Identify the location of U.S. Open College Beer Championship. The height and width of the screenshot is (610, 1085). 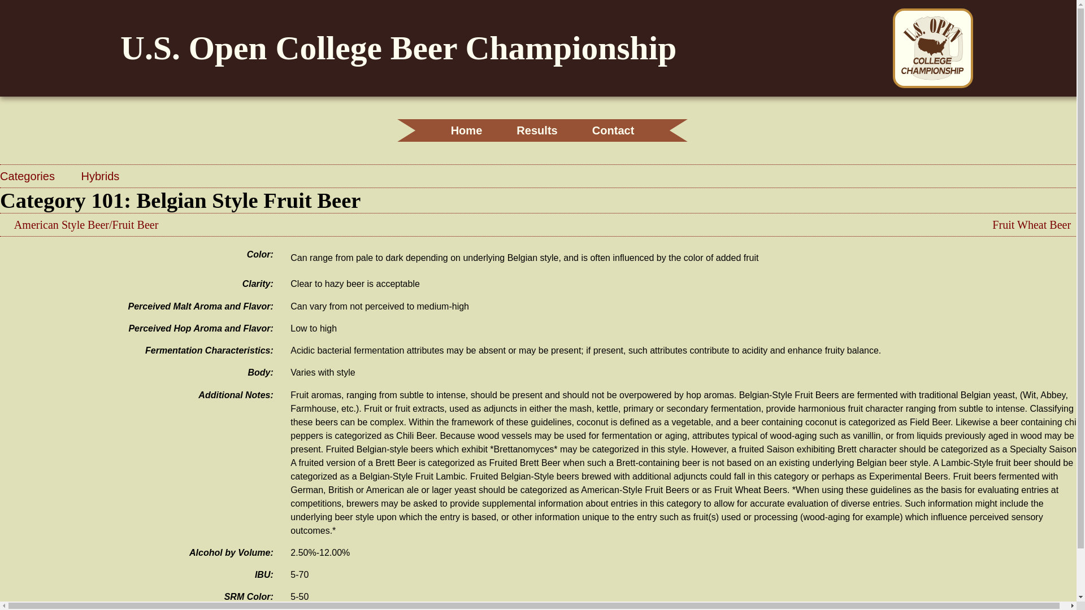
(398, 56).